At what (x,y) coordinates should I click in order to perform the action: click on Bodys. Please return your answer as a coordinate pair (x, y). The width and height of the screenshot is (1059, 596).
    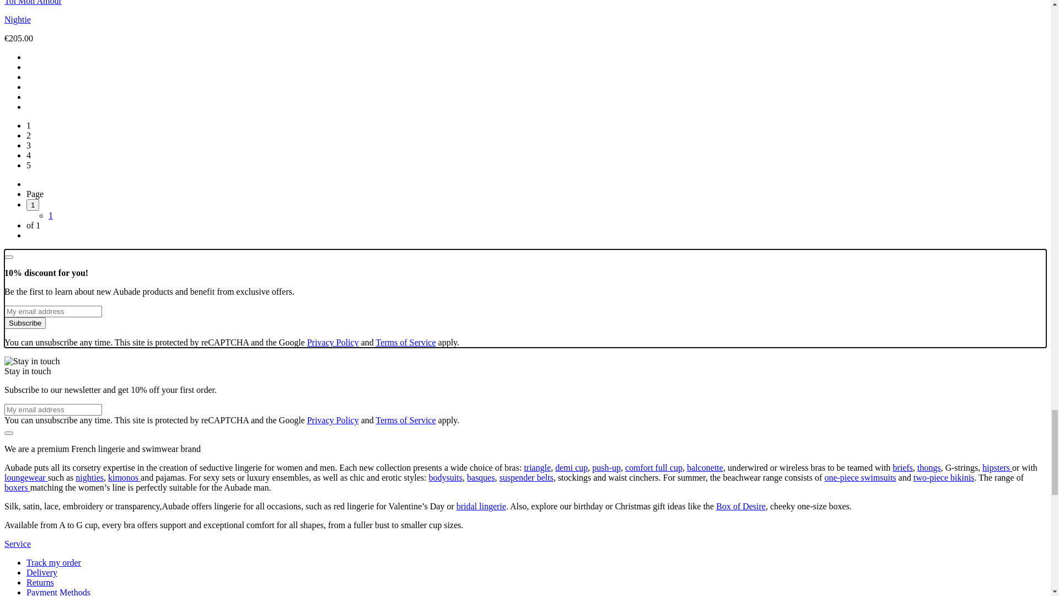
    Looking at the image, I should click on (82, 377).